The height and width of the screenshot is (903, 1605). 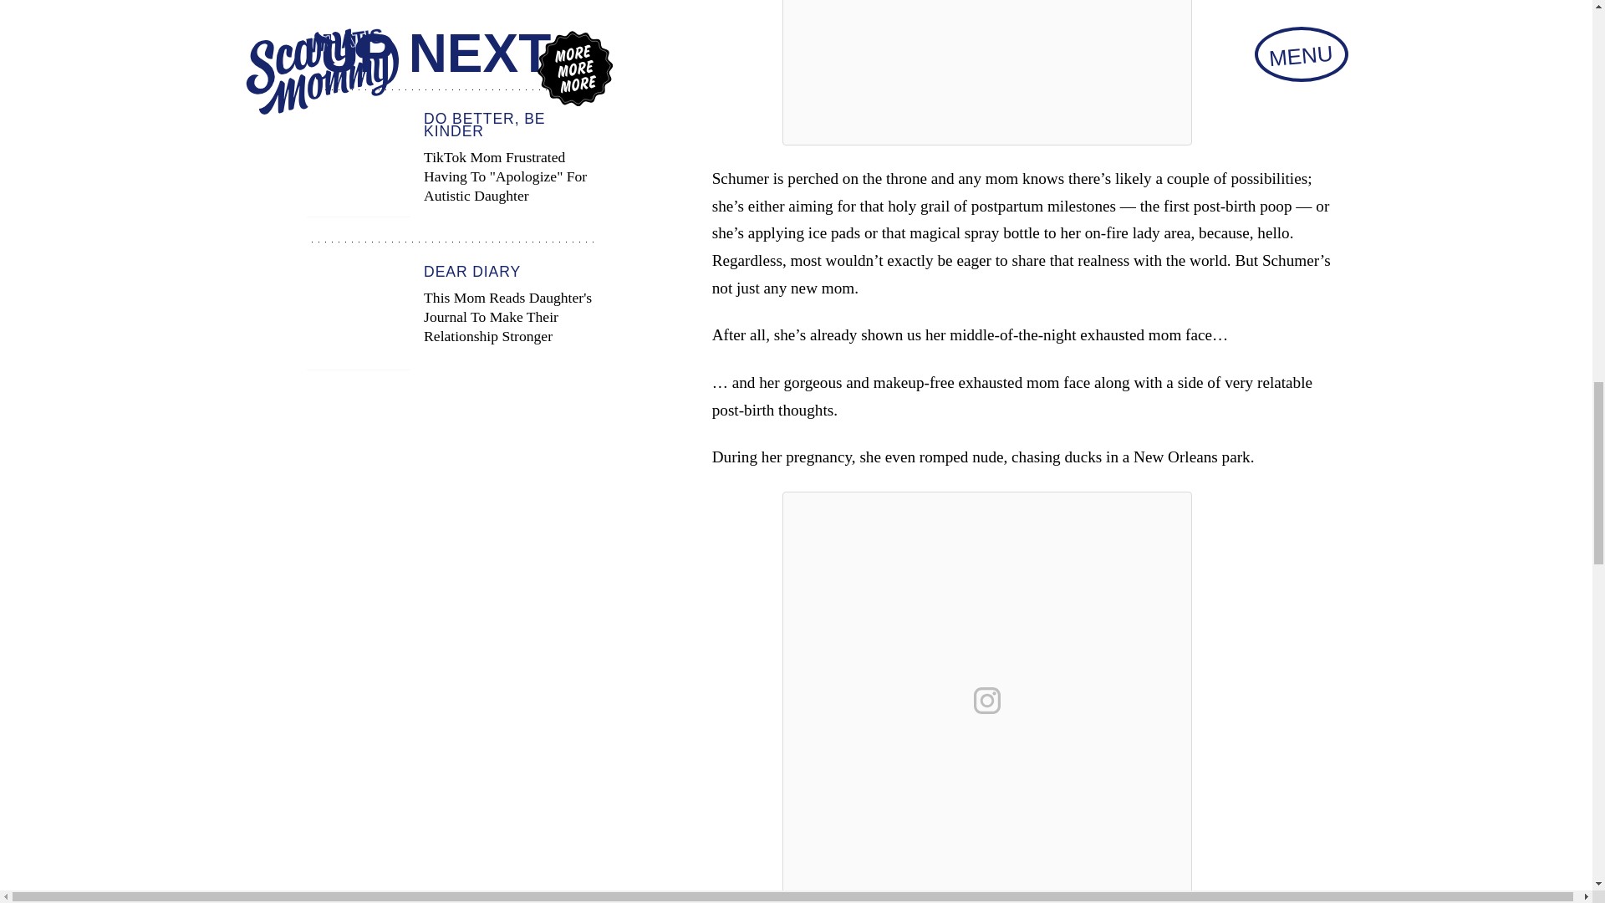 What do you see at coordinates (987, 701) in the screenshot?
I see `View on Instagram` at bounding box center [987, 701].